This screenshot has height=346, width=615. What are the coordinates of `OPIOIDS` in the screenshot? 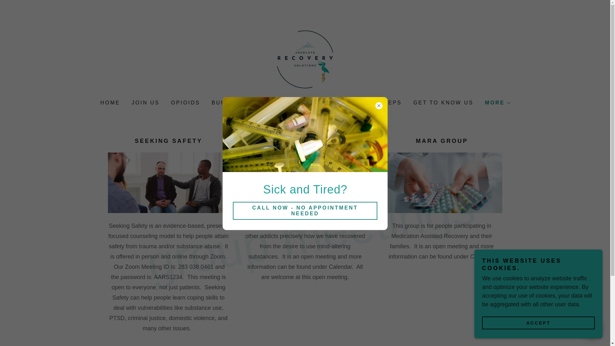 It's located at (185, 103).